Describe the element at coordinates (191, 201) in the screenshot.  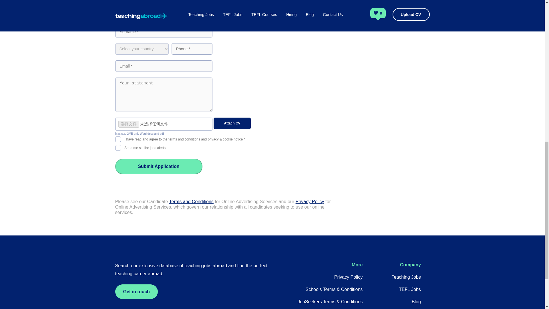
I see `Terms and Conditions` at that location.